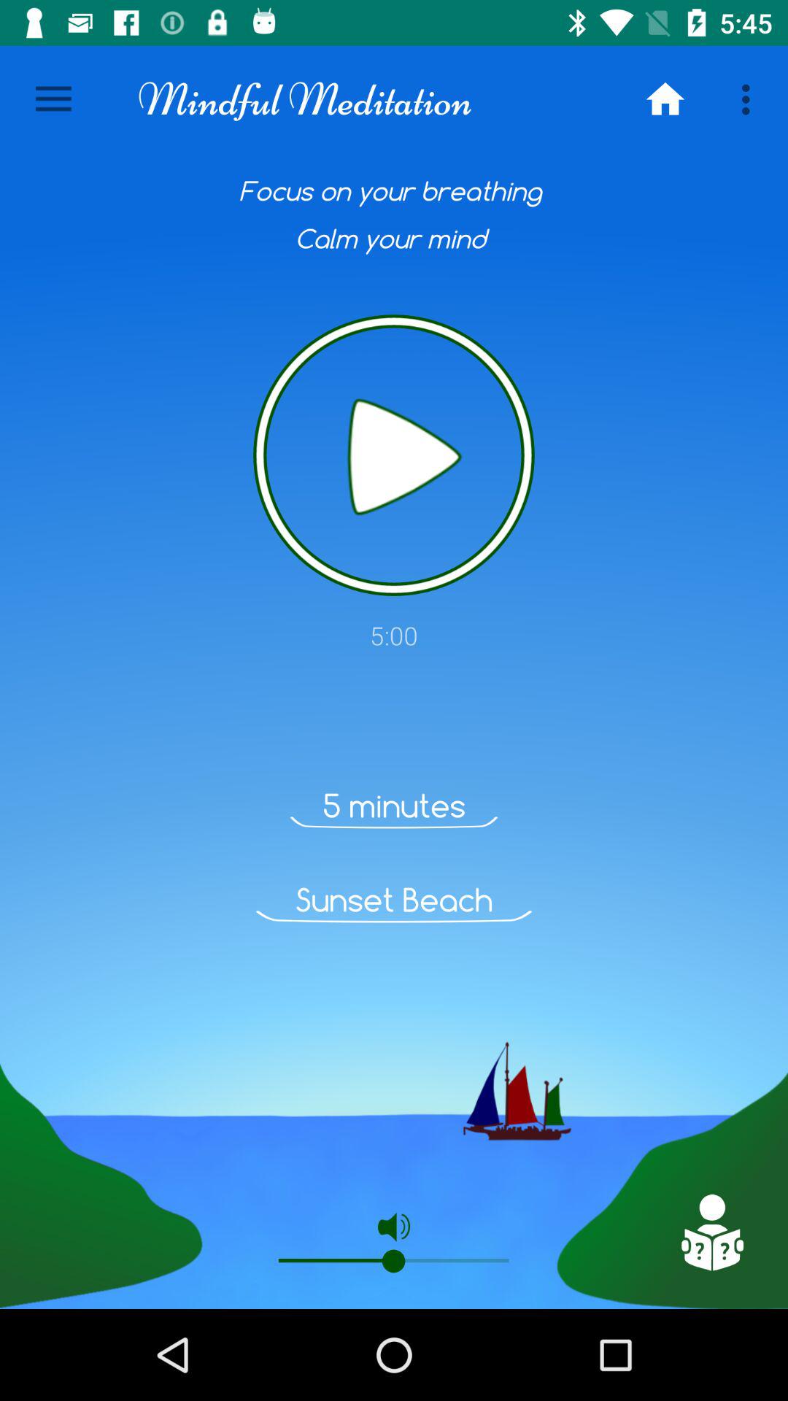  What do you see at coordinates (394, 455) in the screenshot?
I see `tap item above 5:00 item` at bounding box center [394, 455].